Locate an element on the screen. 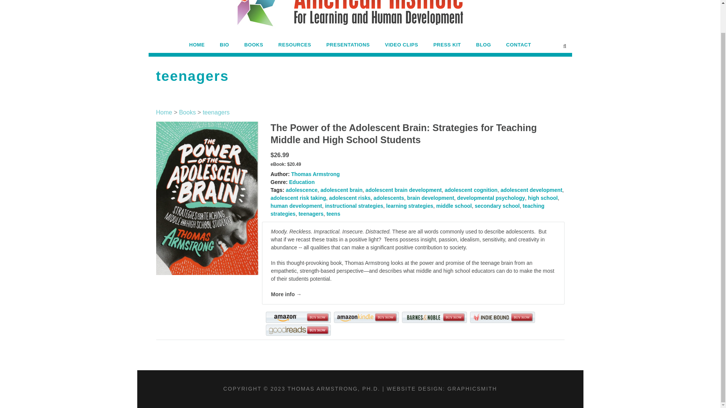 This screenshot has height=408, width=726. VIDEO CLIPS is located at coordinates (401, 47).